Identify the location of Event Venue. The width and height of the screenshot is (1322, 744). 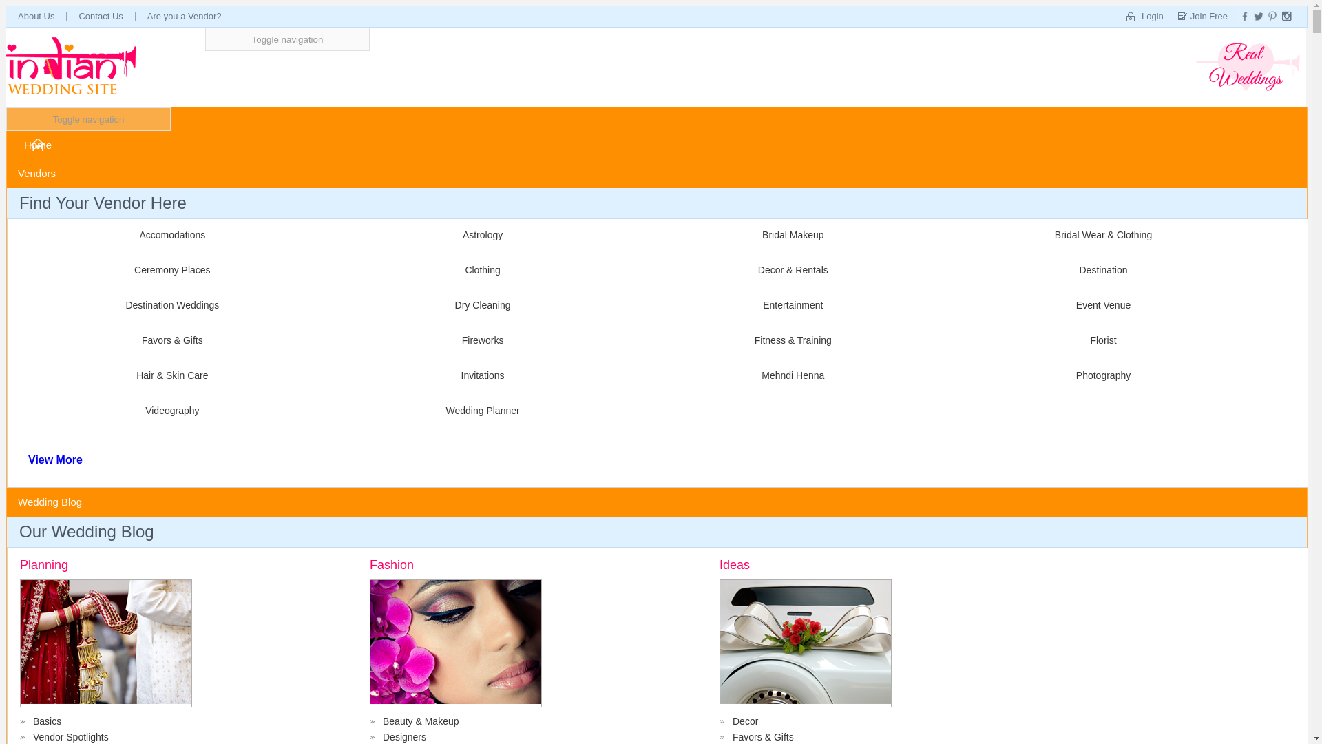
(1100, 305).